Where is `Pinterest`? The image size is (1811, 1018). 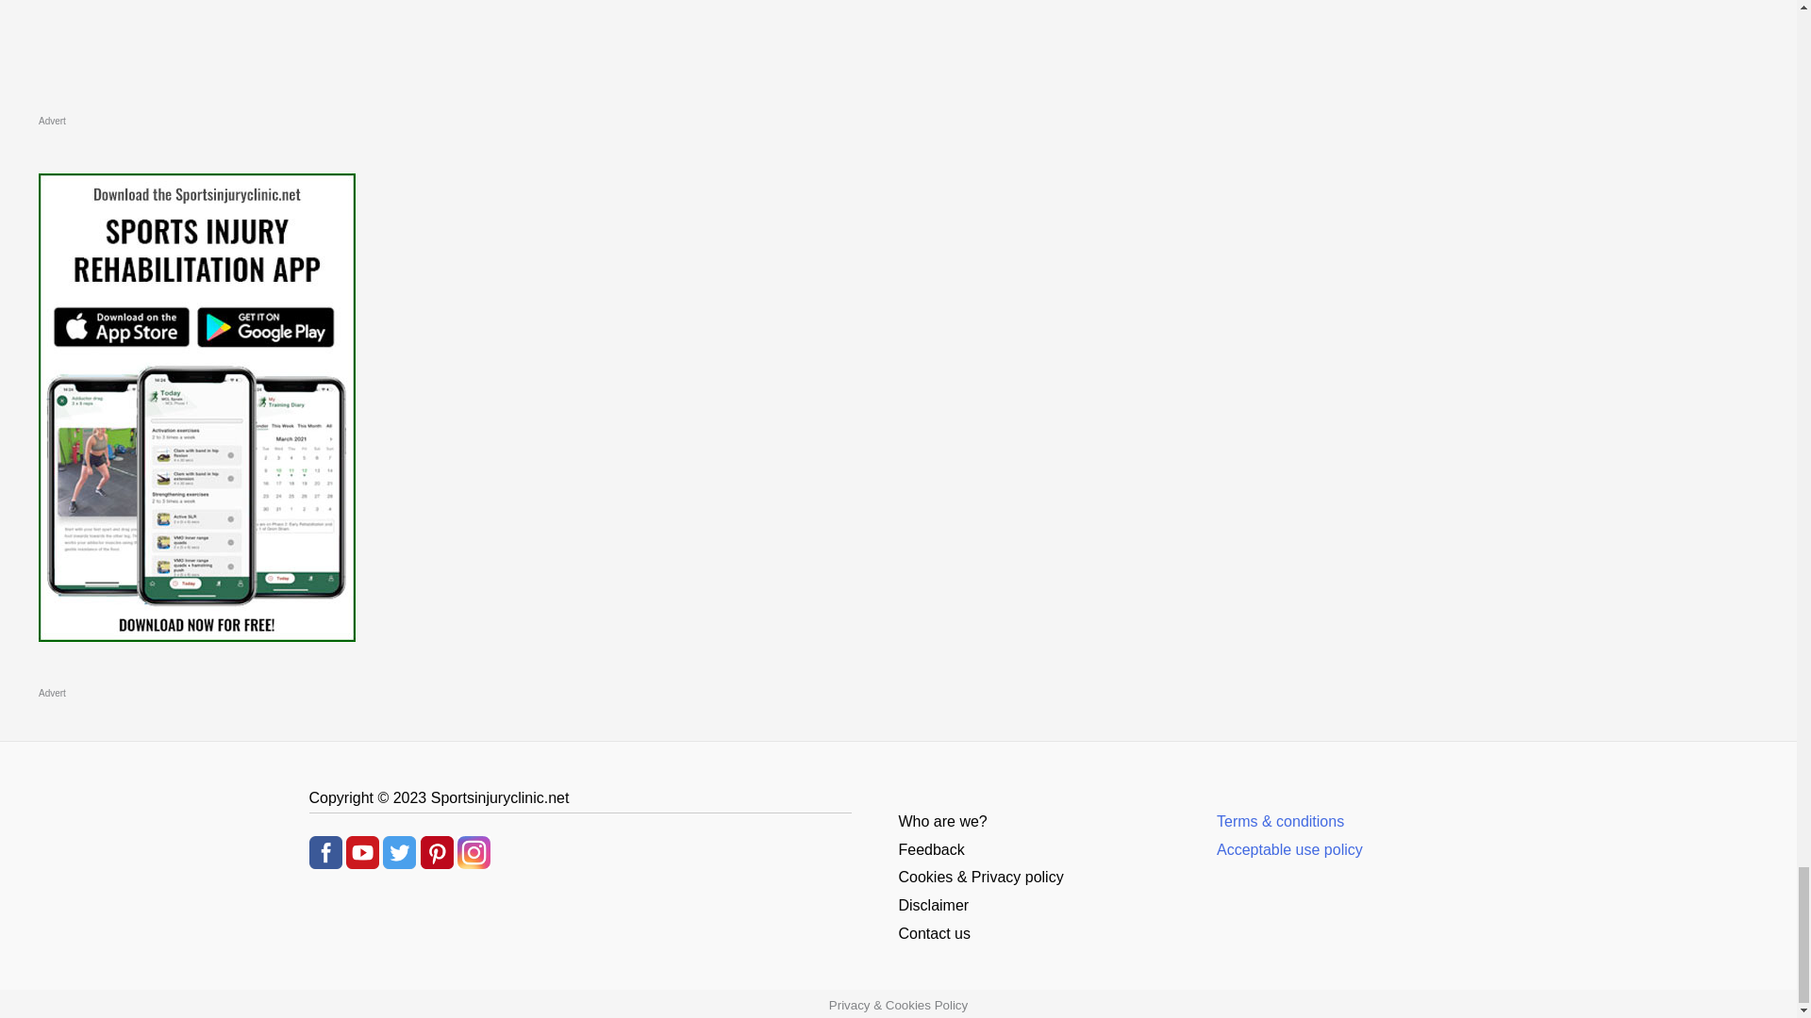 Pinterest is located at coordinates (437, 850).